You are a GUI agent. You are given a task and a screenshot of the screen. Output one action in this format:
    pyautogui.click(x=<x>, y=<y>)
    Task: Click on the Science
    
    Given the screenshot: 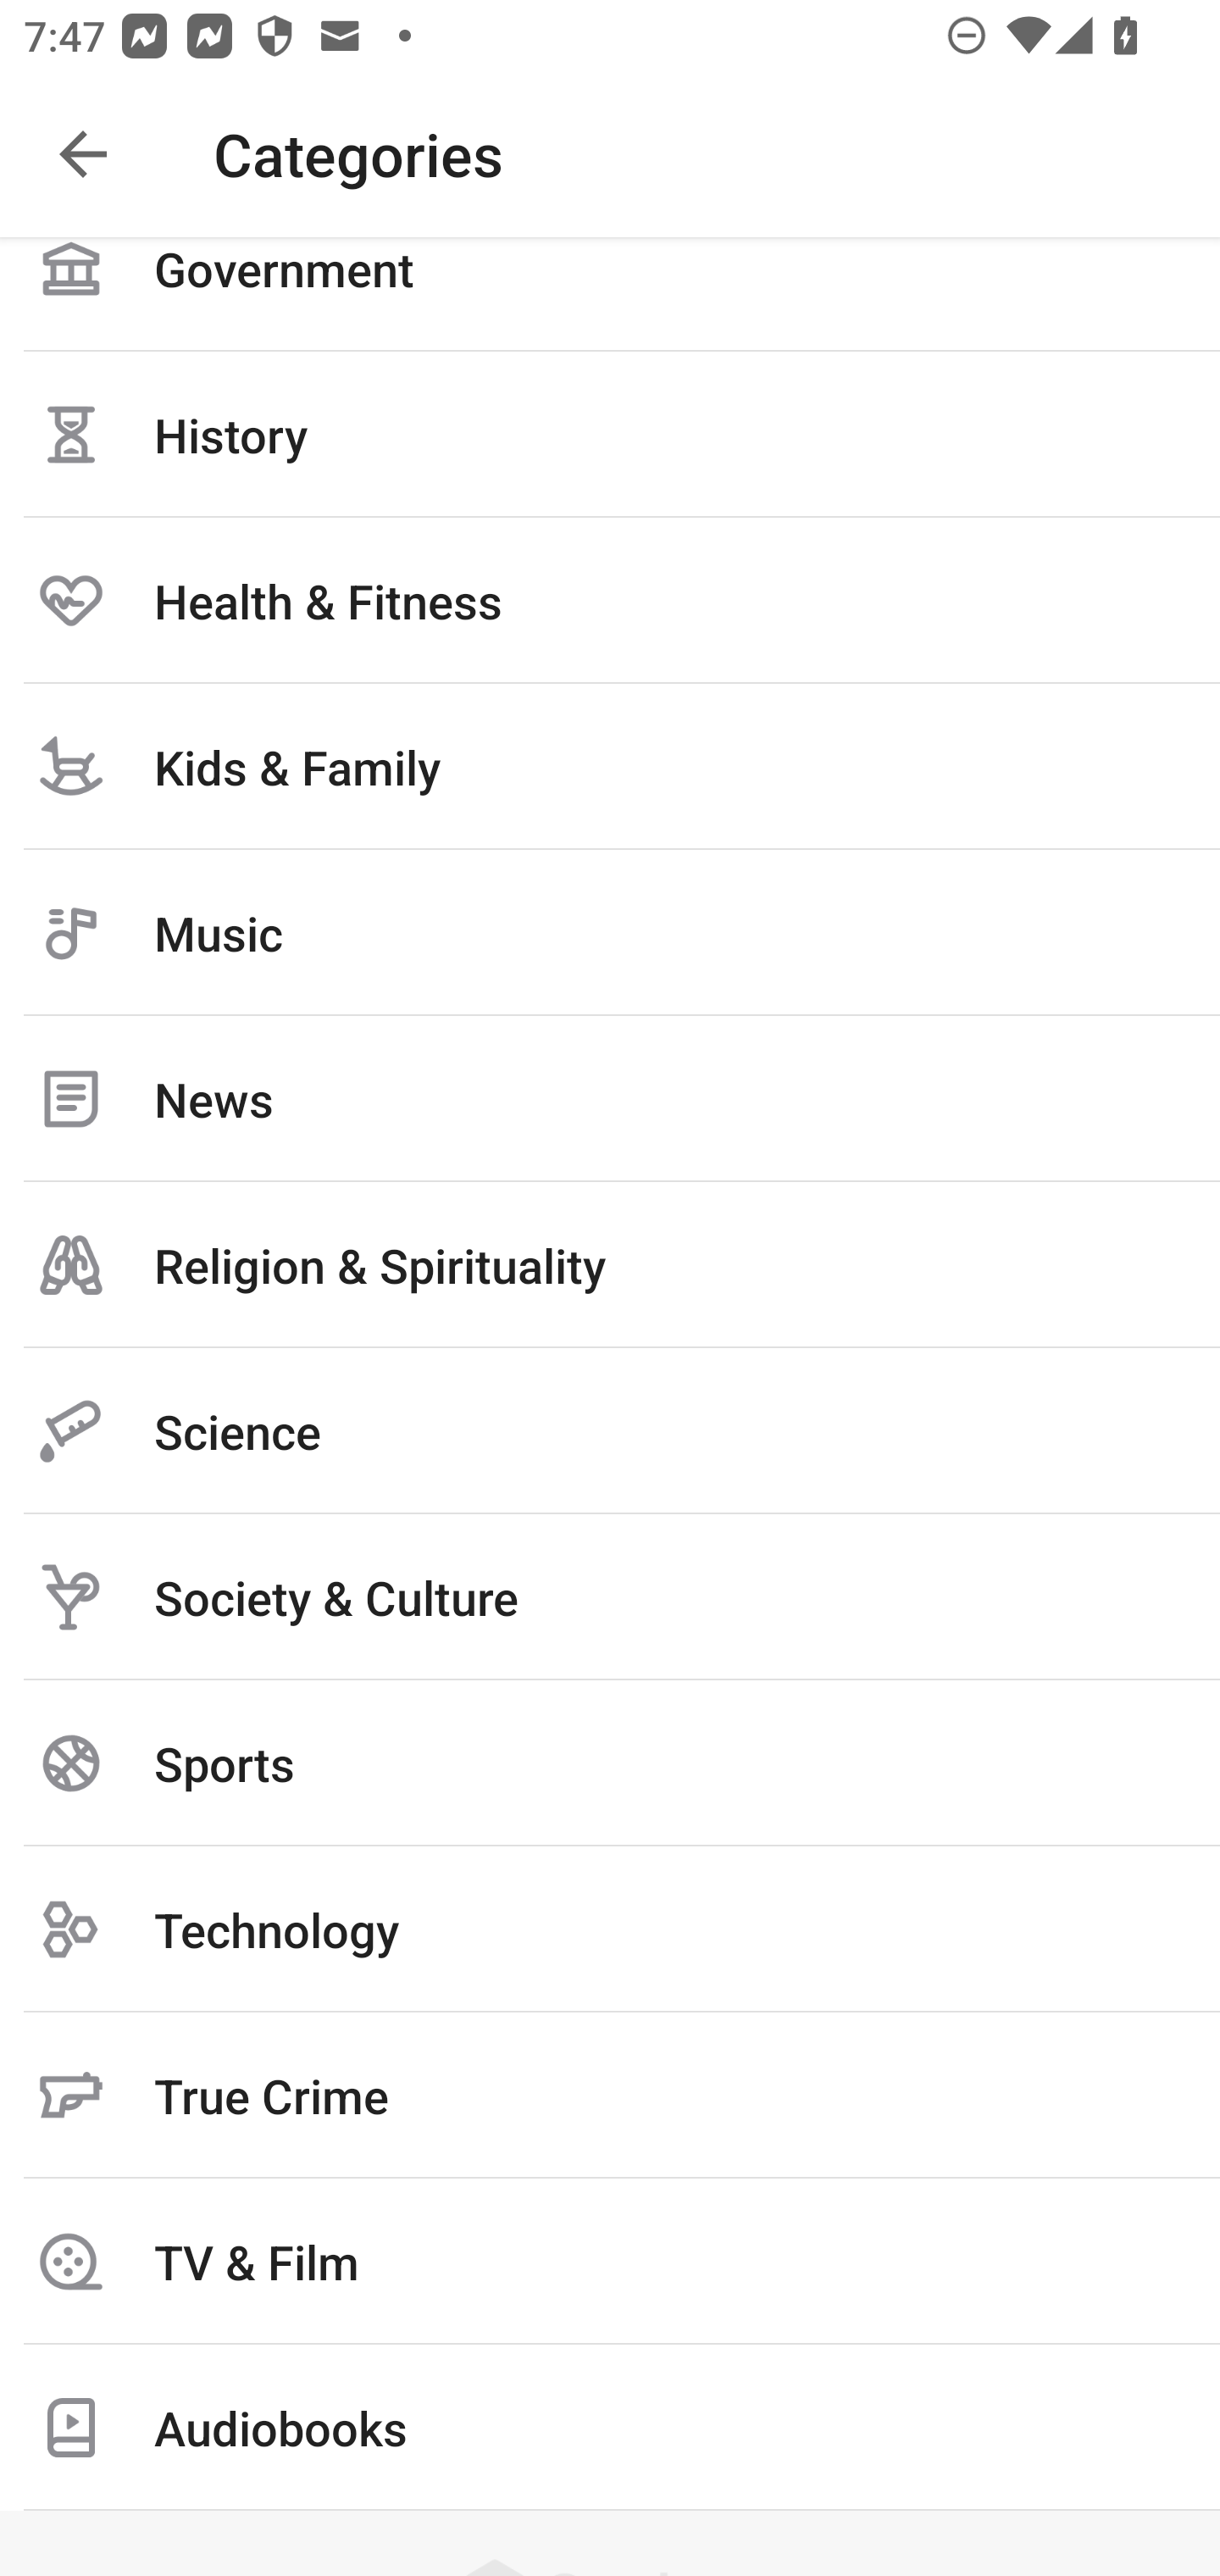 What is the action you would take?
    pyautogui.click(x=610, y=1430)
    